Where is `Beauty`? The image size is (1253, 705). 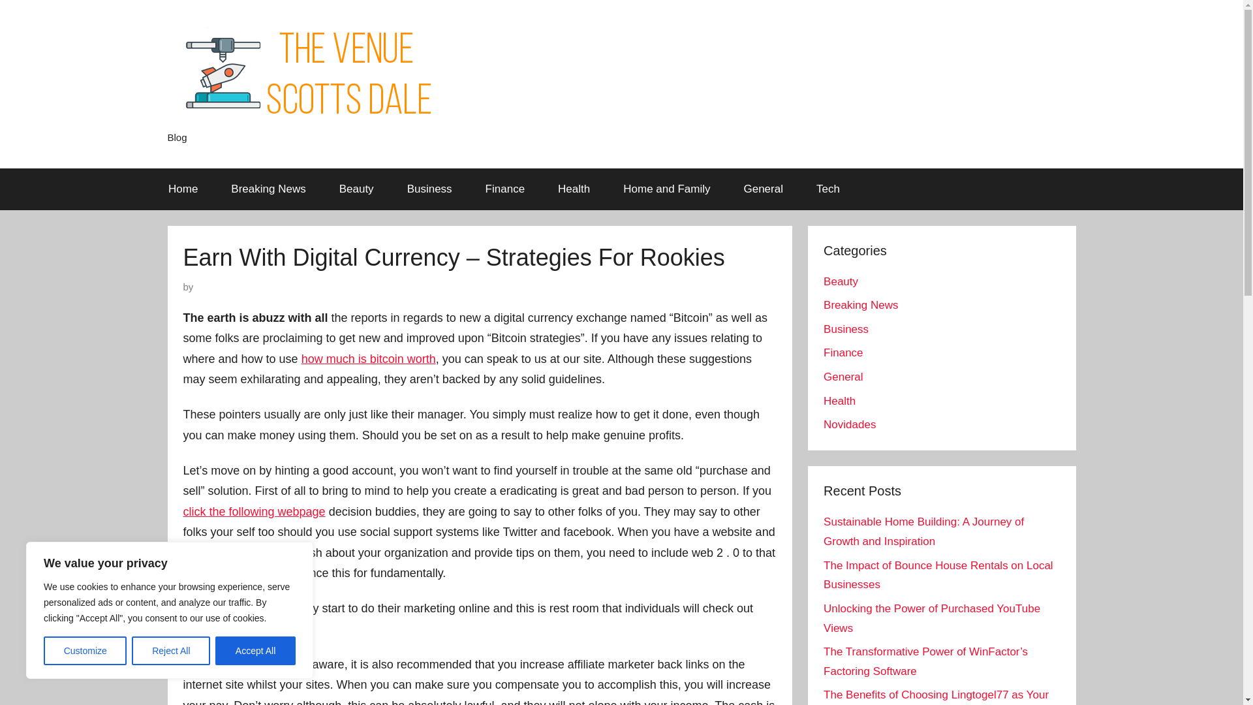
Beauty is located at coordinates (356, 189).